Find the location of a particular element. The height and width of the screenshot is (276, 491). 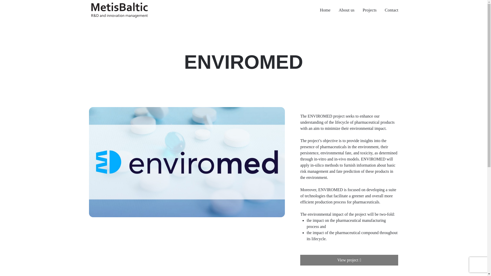

About us is located at coordinates (346, 10).